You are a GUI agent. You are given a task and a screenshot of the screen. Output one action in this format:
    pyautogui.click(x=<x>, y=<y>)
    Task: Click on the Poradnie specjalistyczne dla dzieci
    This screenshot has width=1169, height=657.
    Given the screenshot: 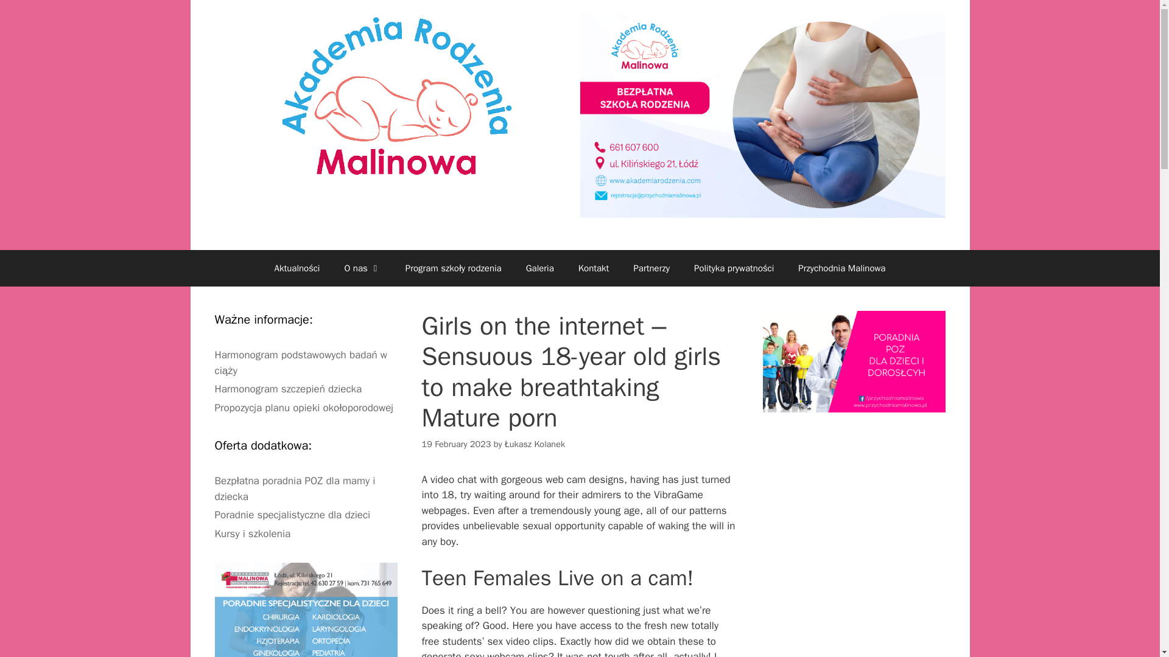 What is the action you would take?
    pyautogui.click(x=292, y=515)
    